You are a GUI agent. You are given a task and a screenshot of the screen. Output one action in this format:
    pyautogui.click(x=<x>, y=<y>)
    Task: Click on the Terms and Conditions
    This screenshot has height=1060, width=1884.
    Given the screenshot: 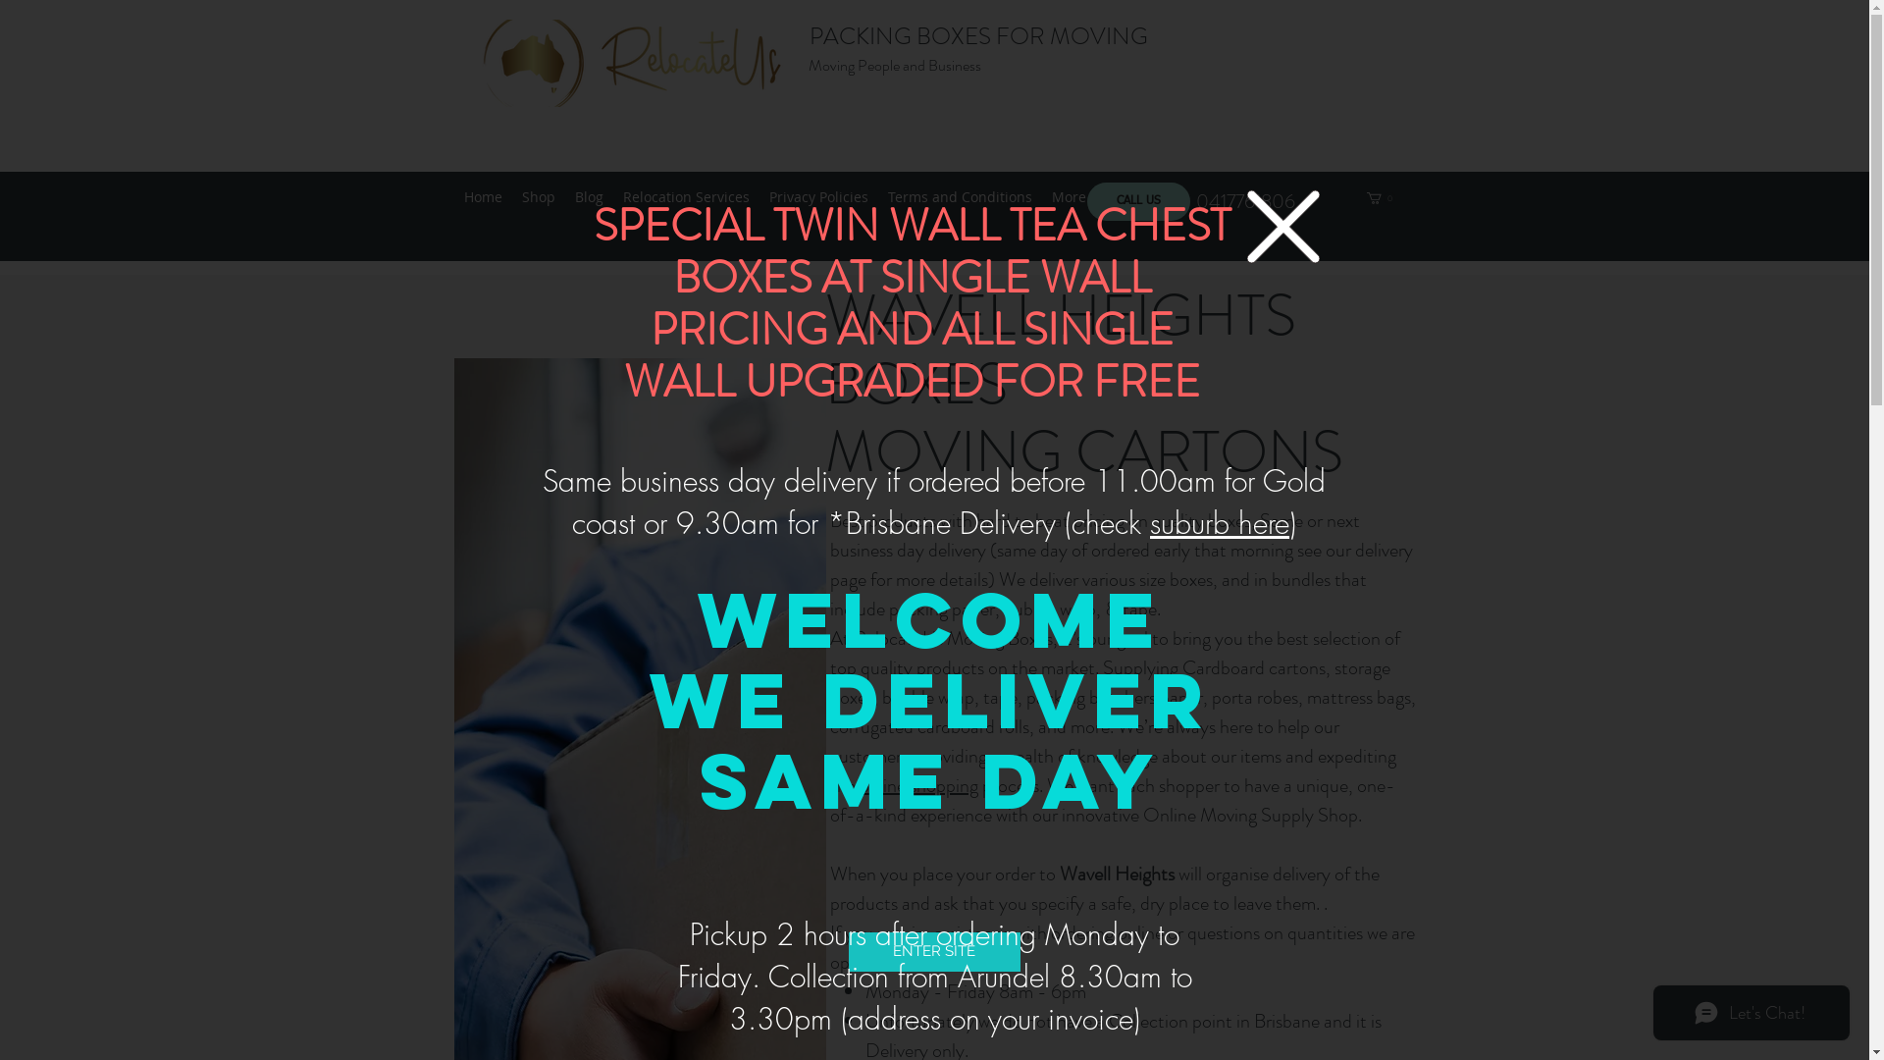 What is the action you would take?
    pyautogui.click(x=960, y=197)
    